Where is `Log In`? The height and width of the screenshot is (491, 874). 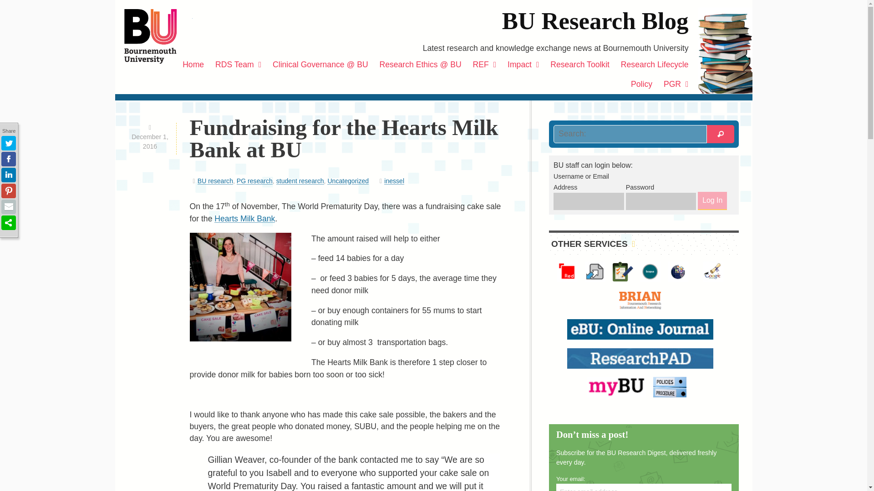
Log In is located at coordinates (712, 201).